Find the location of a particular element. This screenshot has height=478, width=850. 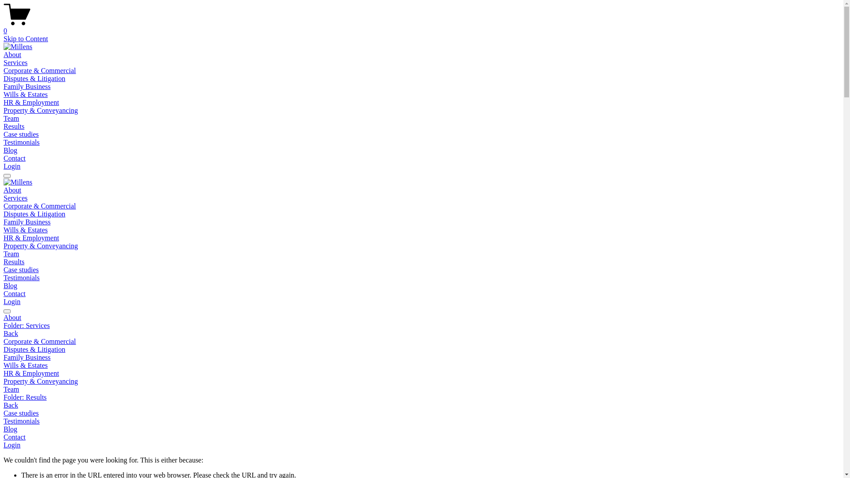

HR & Employment is located at coordinates (31, 103).